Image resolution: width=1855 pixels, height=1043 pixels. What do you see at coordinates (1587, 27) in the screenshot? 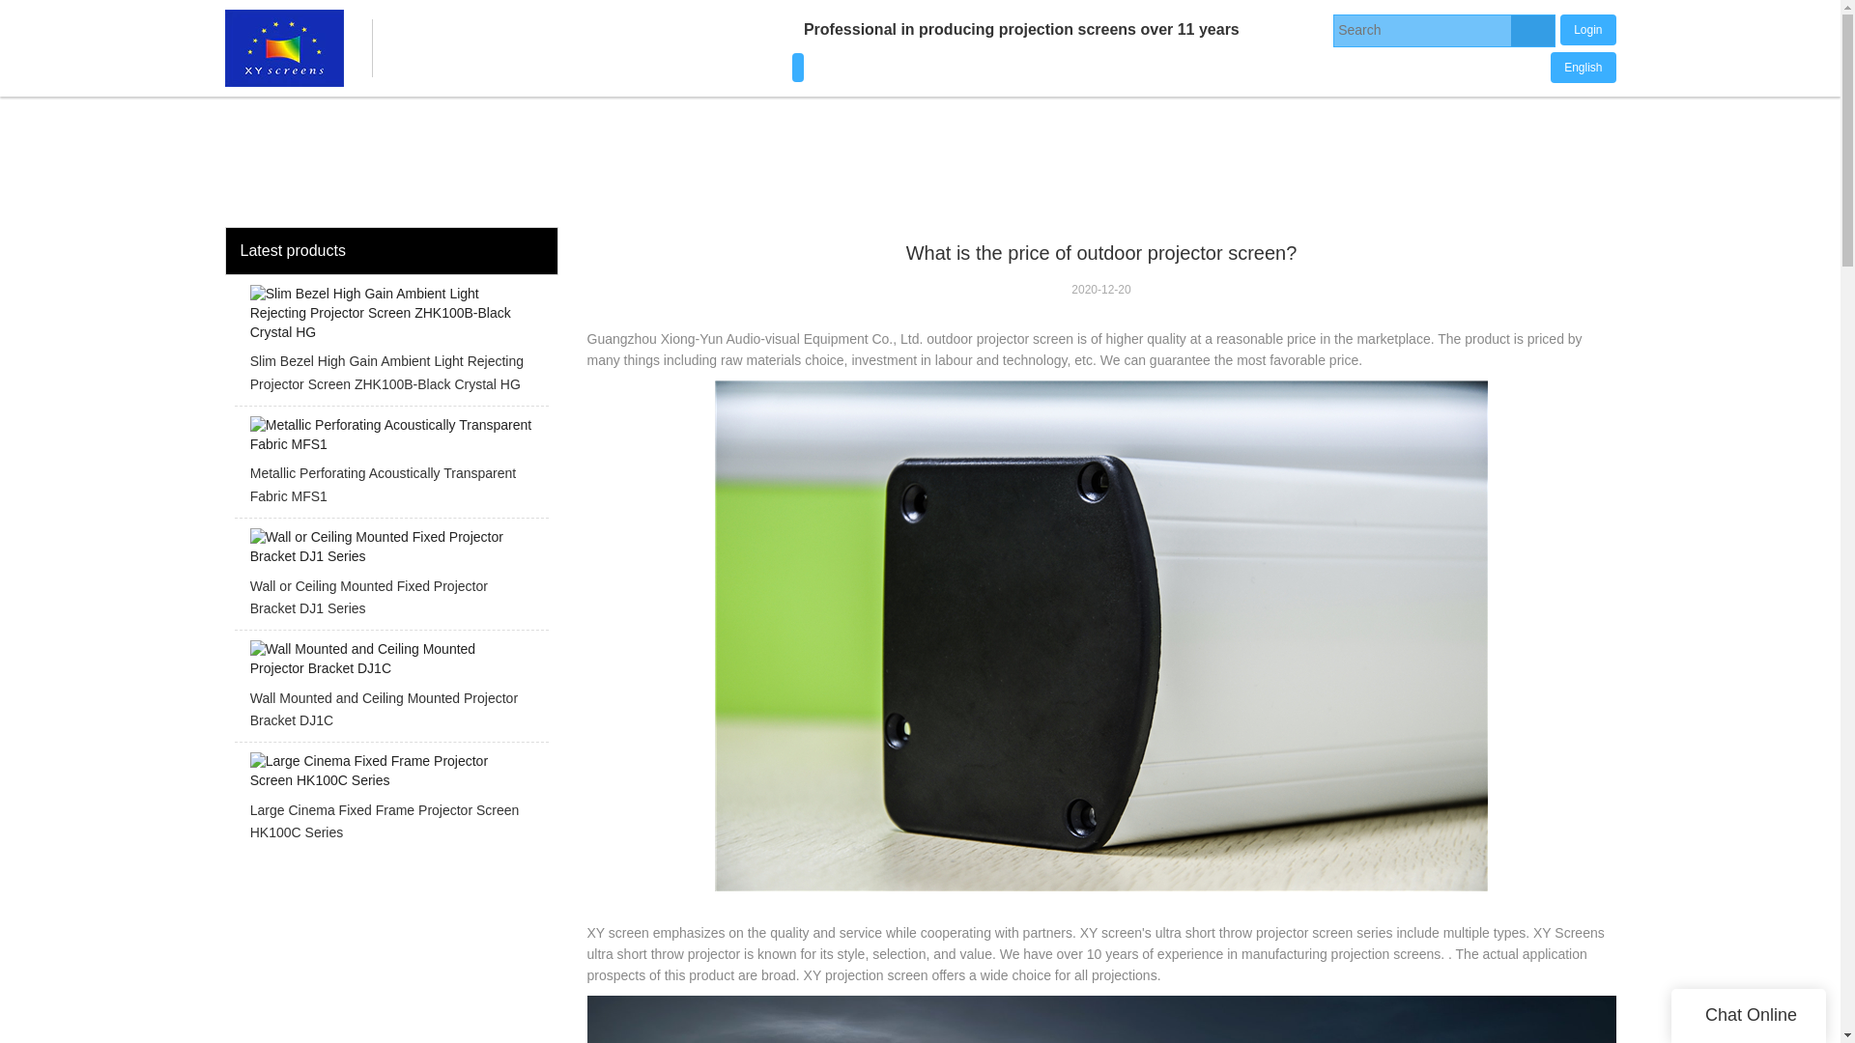
I see `Login` at bounding box center [1587, 27].